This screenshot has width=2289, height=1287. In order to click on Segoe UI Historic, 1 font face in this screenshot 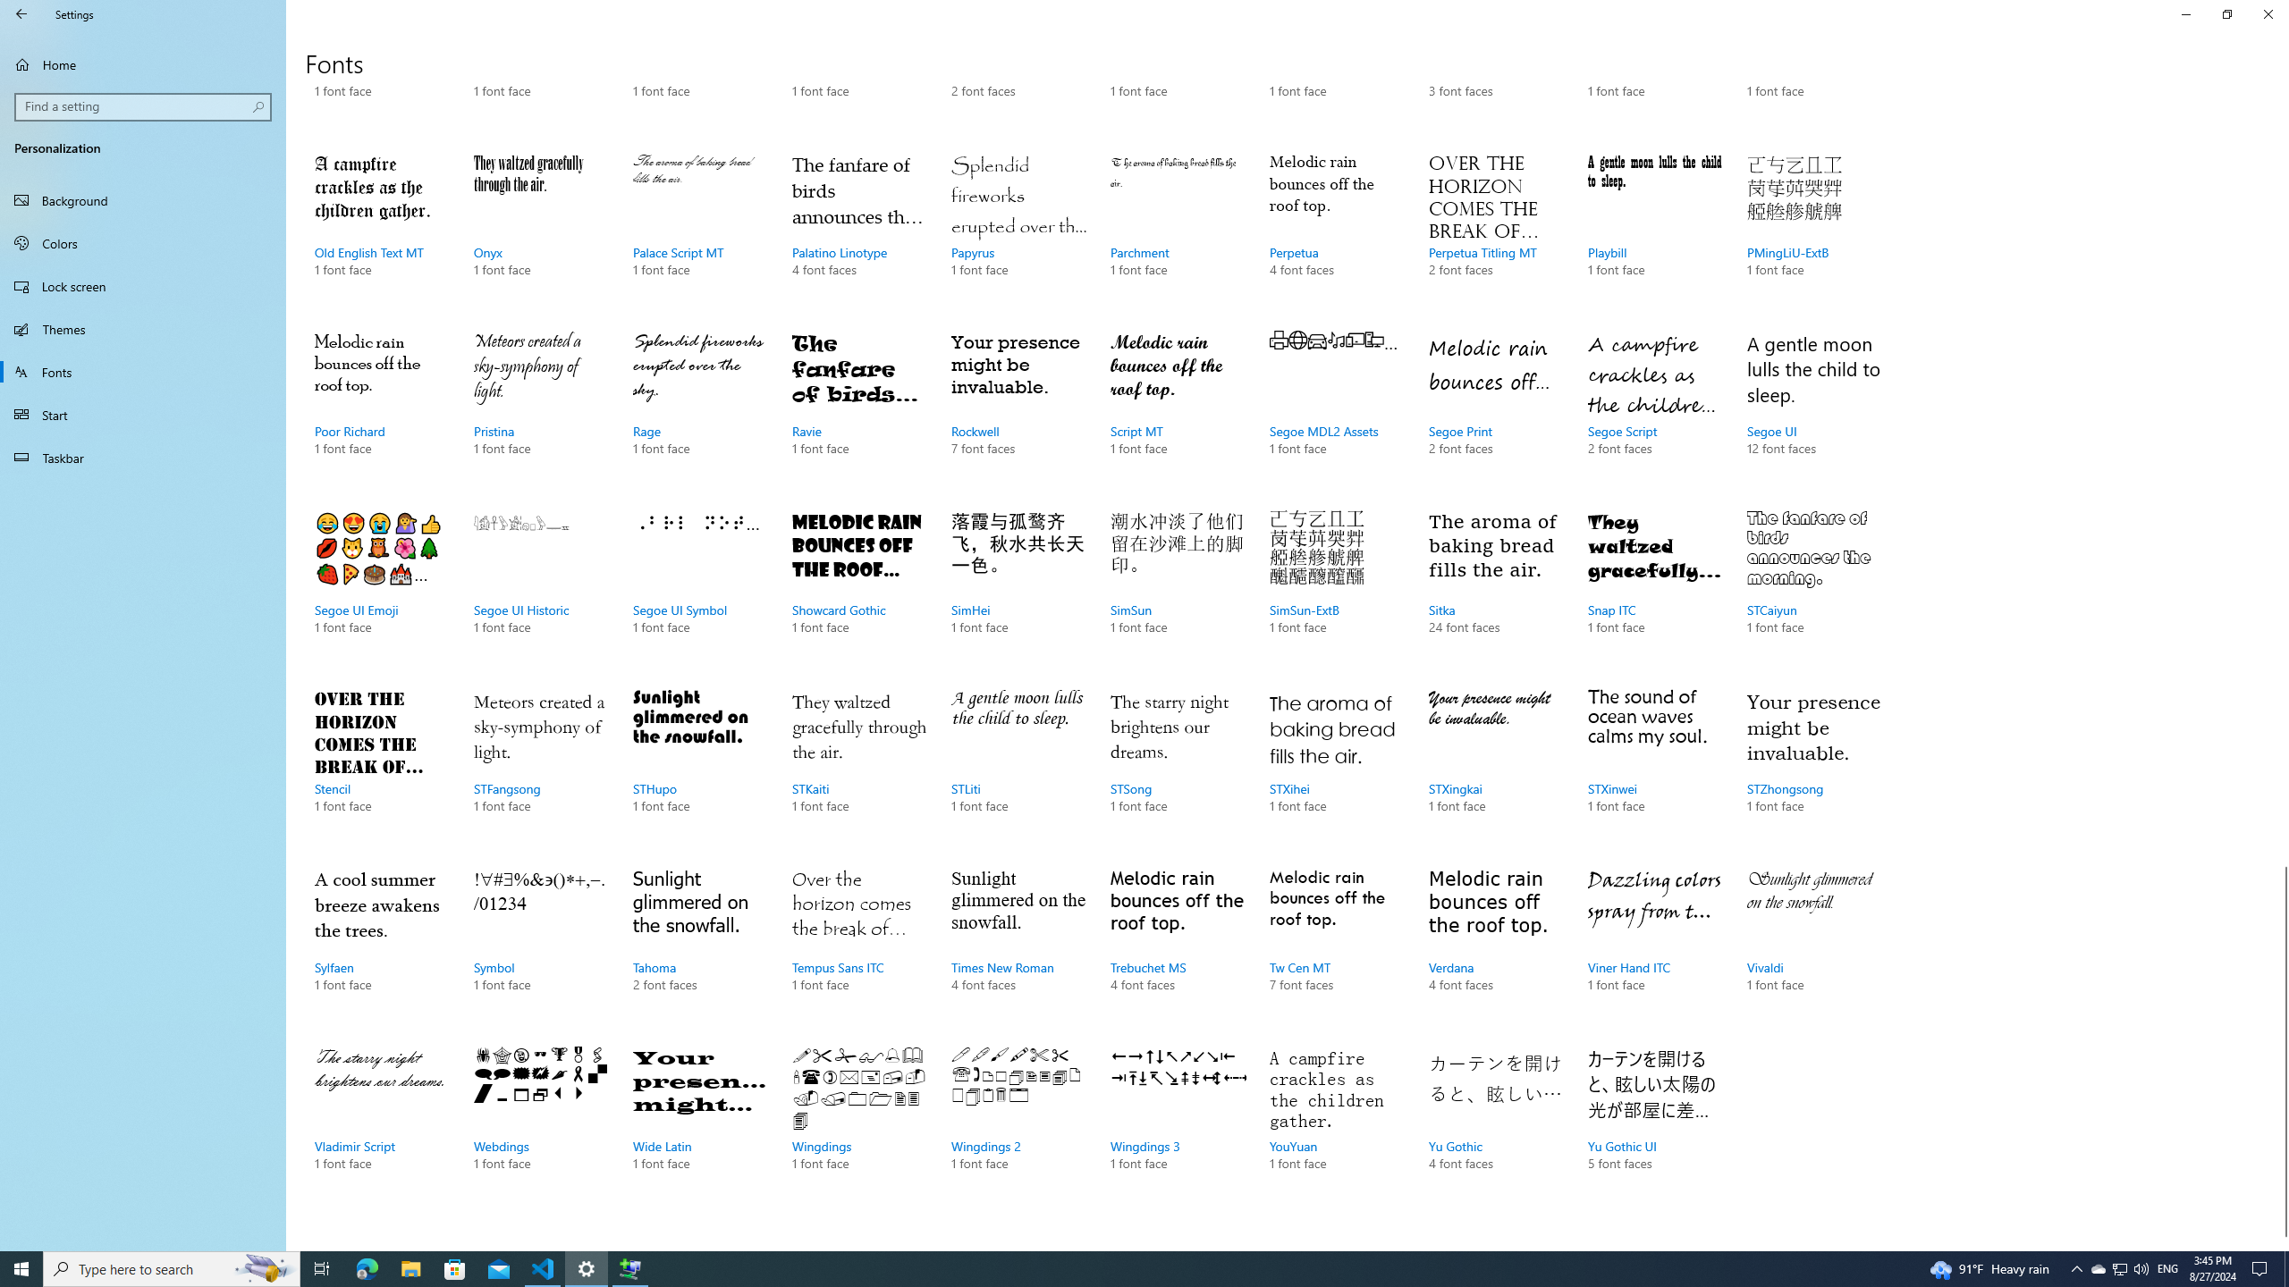, I will do `click(540, 590)`.